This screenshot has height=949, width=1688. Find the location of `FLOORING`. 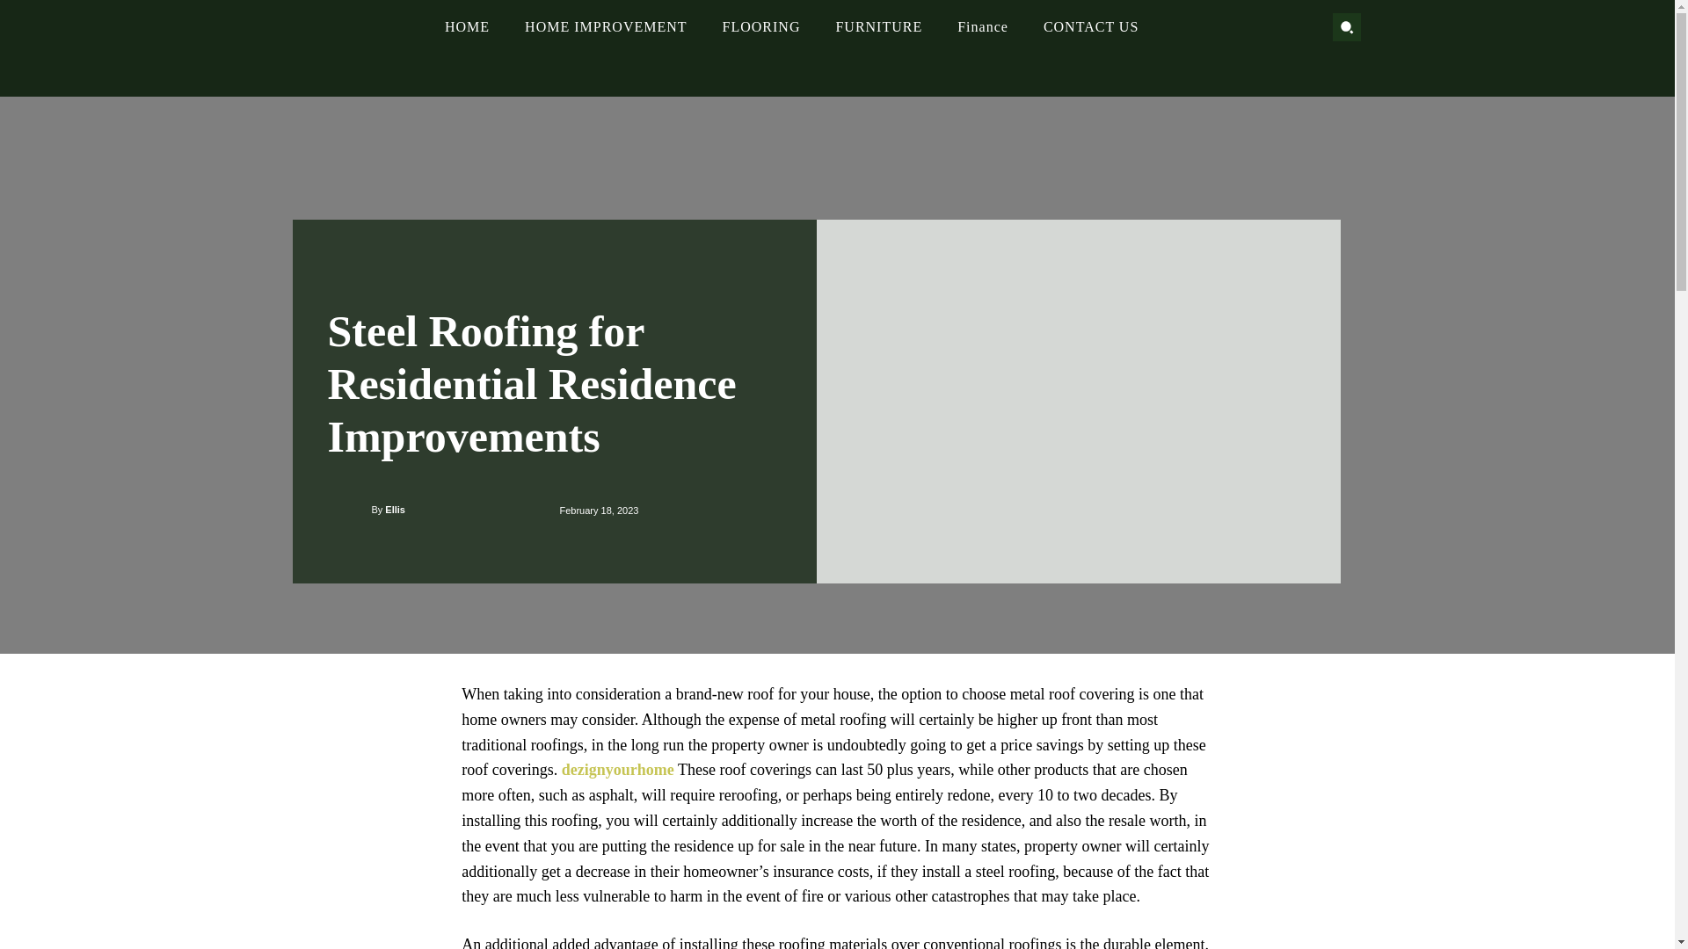

FLOORING is located at coordinates (761, 27).